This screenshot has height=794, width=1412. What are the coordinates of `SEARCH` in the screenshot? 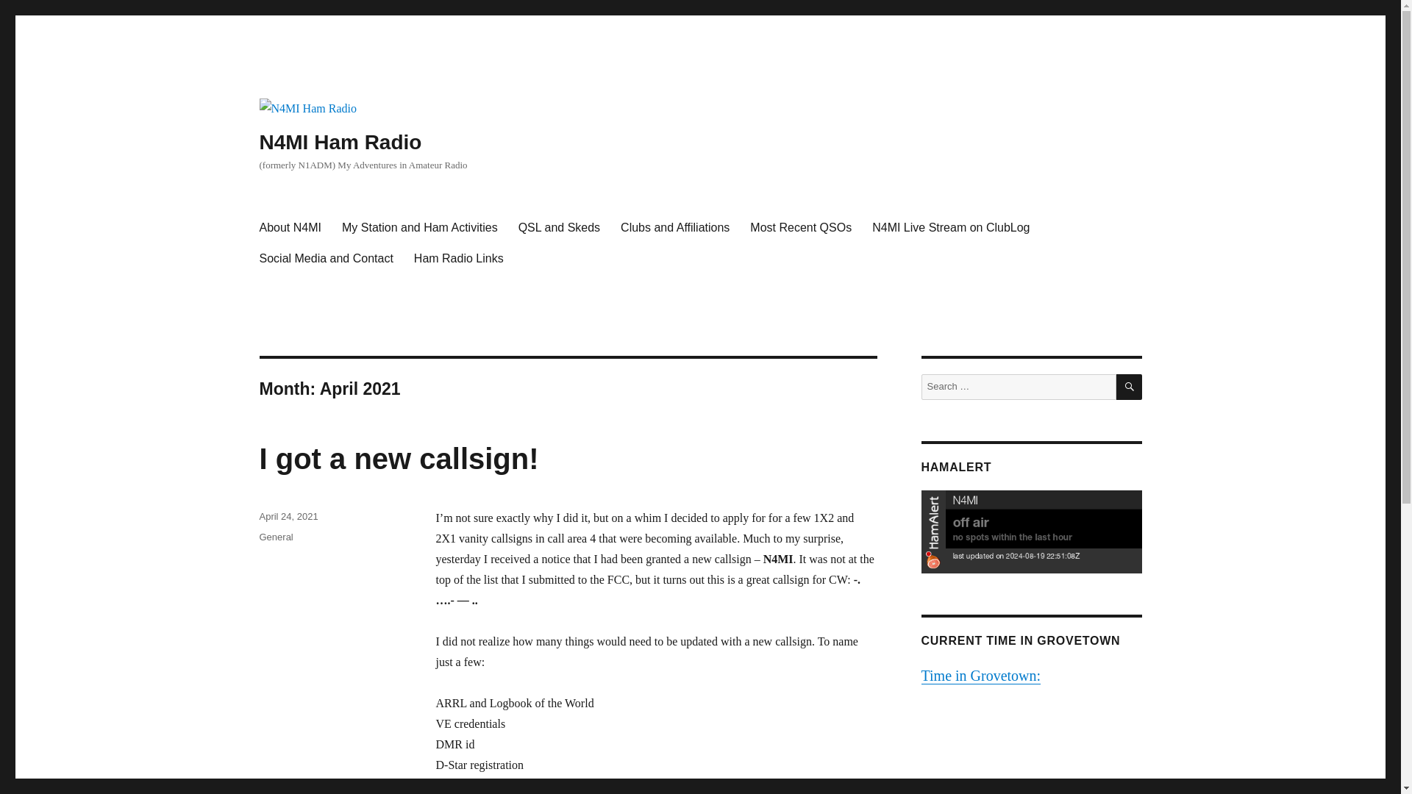 It's located at (1130, 387).